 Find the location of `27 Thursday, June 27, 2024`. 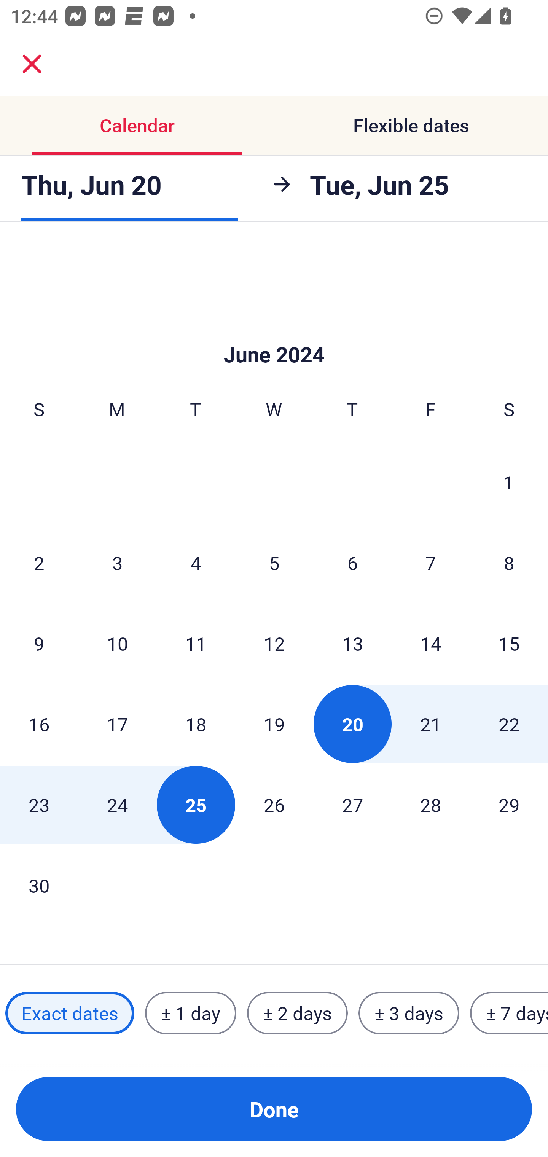

27 Thursday, June 27, 2024 is located at coordinates (352, 805).